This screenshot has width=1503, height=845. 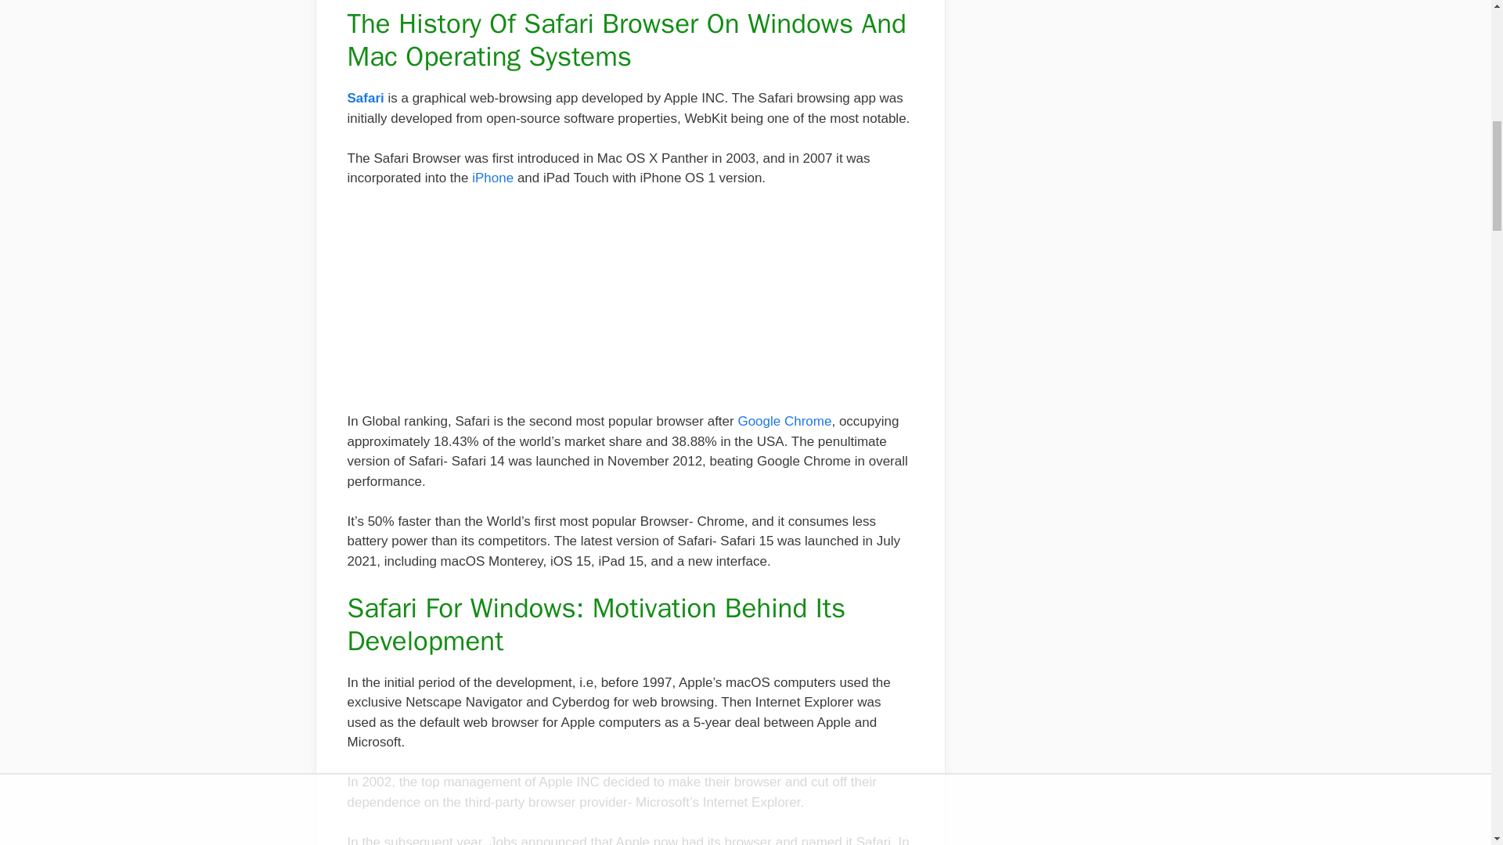 What do you see at coordinates (492, 178) in the screenshot?
I see `iPhone` at bounding box center [492, 178].